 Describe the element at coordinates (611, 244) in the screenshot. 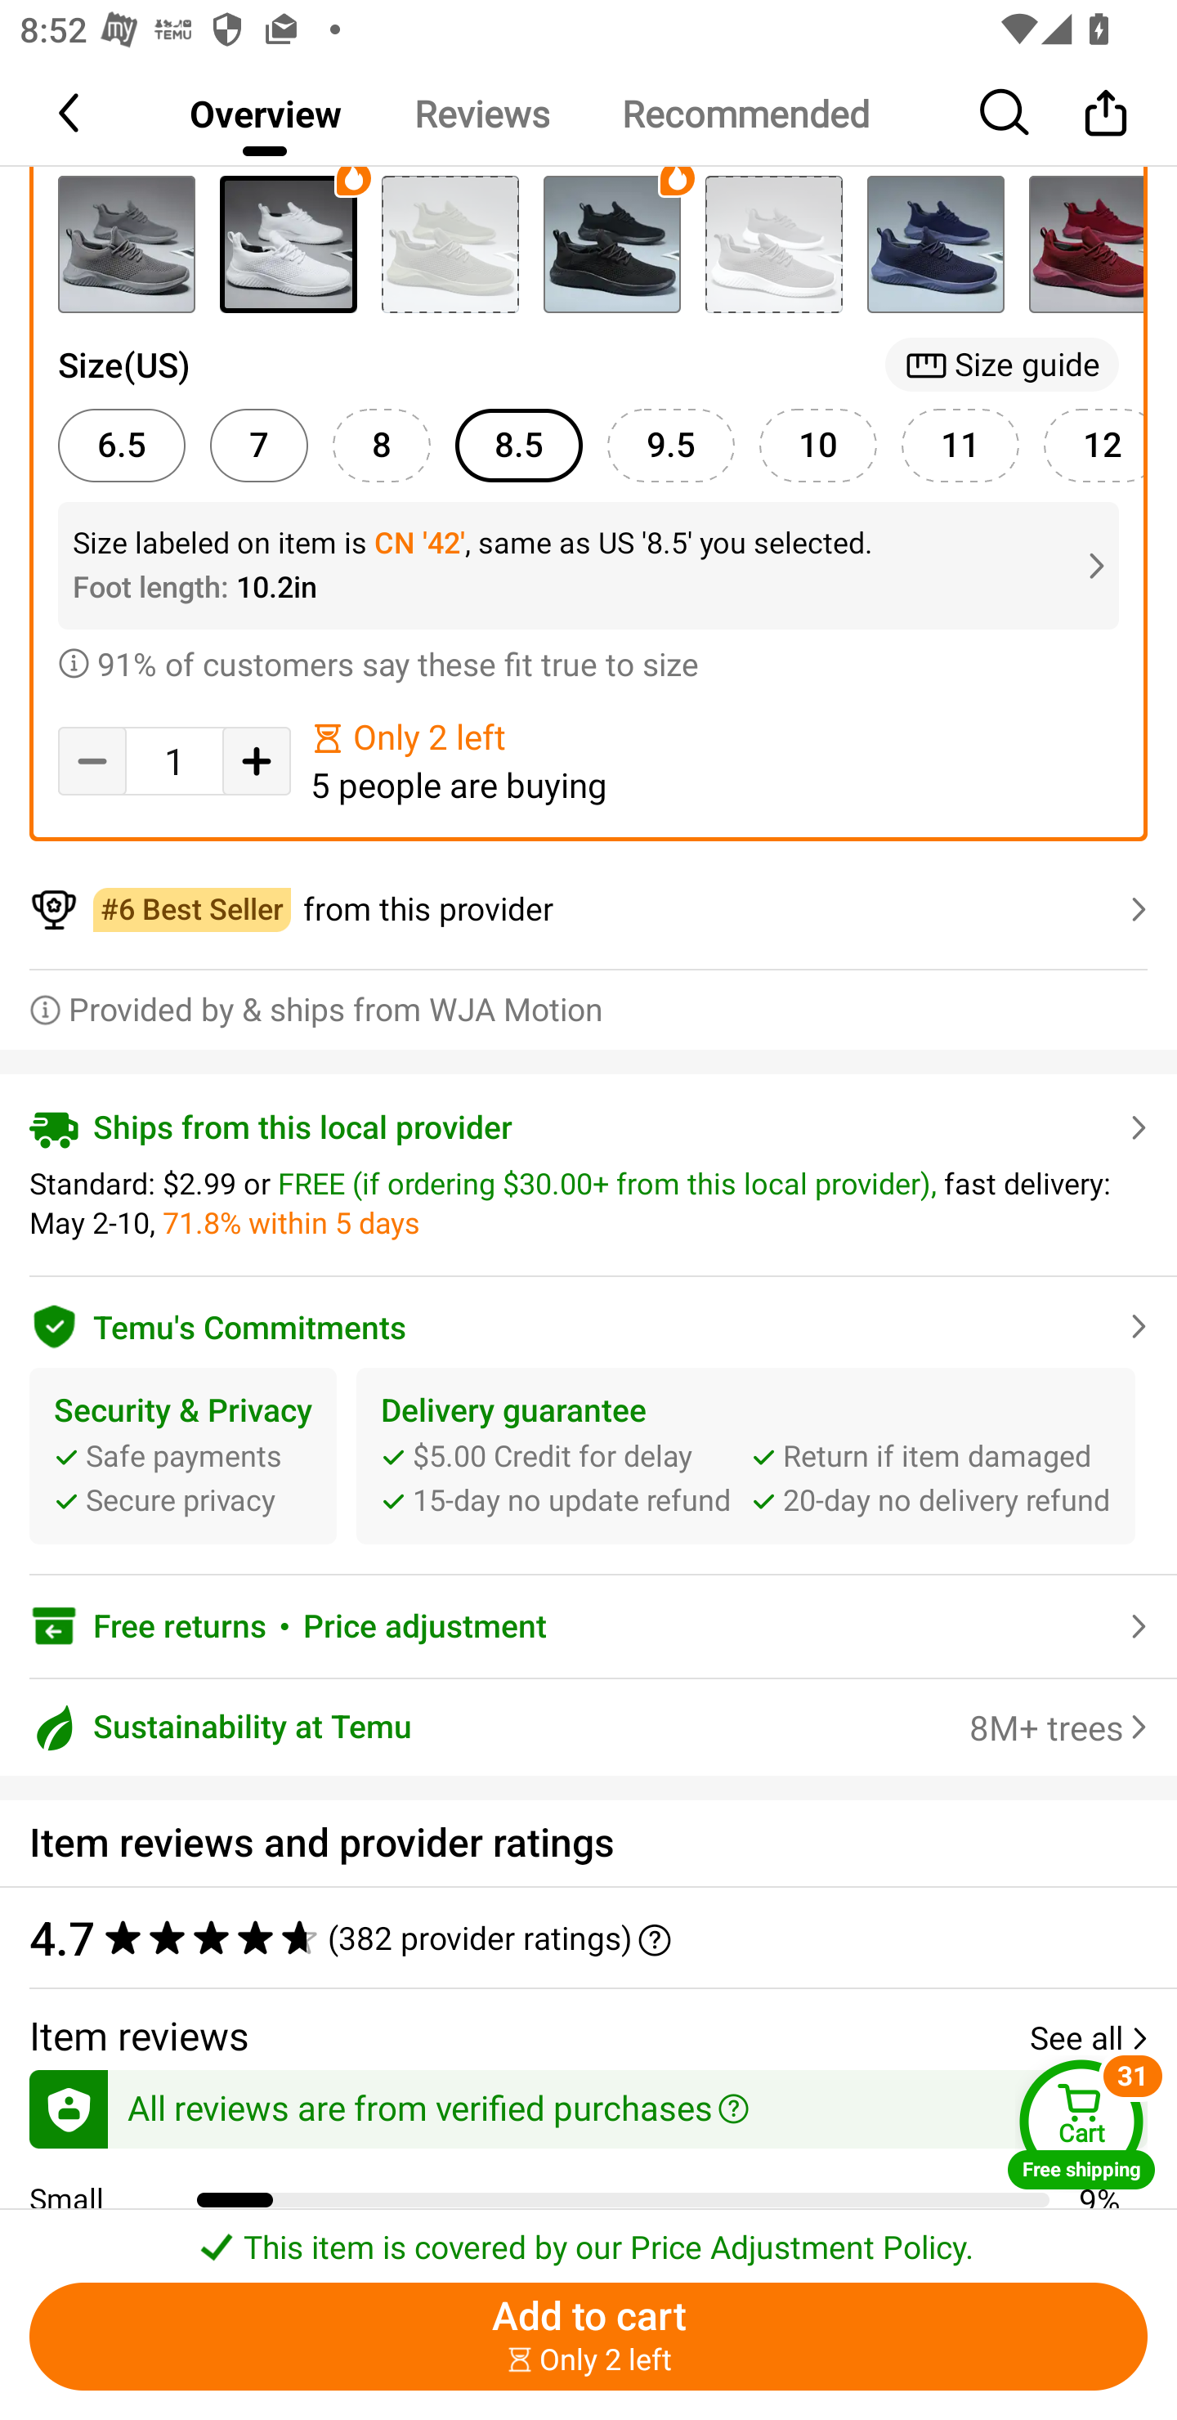

I see `Full Black` at that location.